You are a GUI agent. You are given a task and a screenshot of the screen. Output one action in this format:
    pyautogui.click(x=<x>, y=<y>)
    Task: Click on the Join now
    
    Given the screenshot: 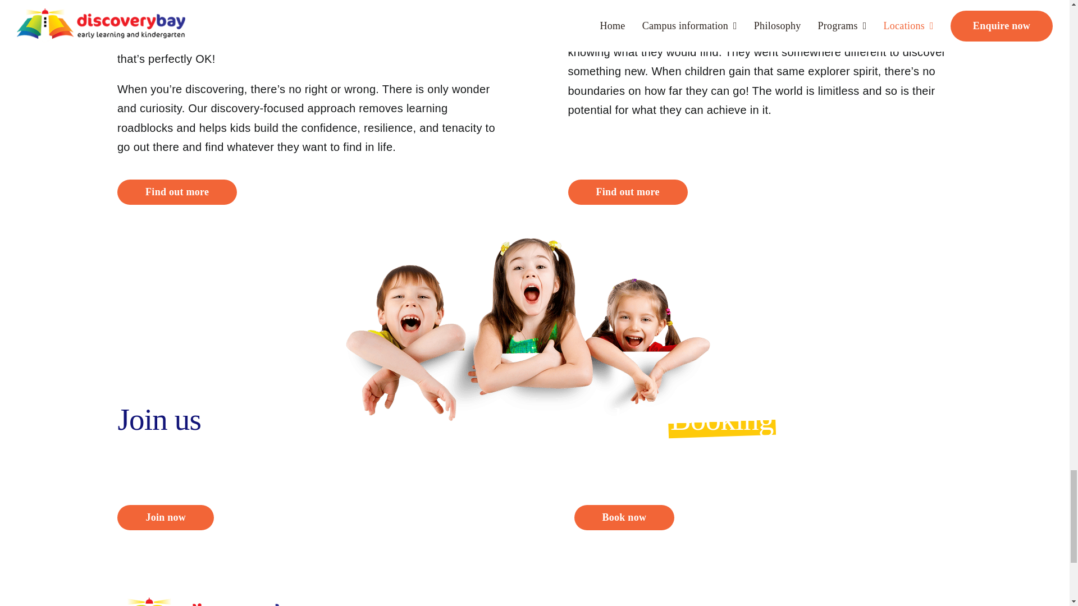 What is the action you would take?
    pyautogui.click(x=165, y=517)
    